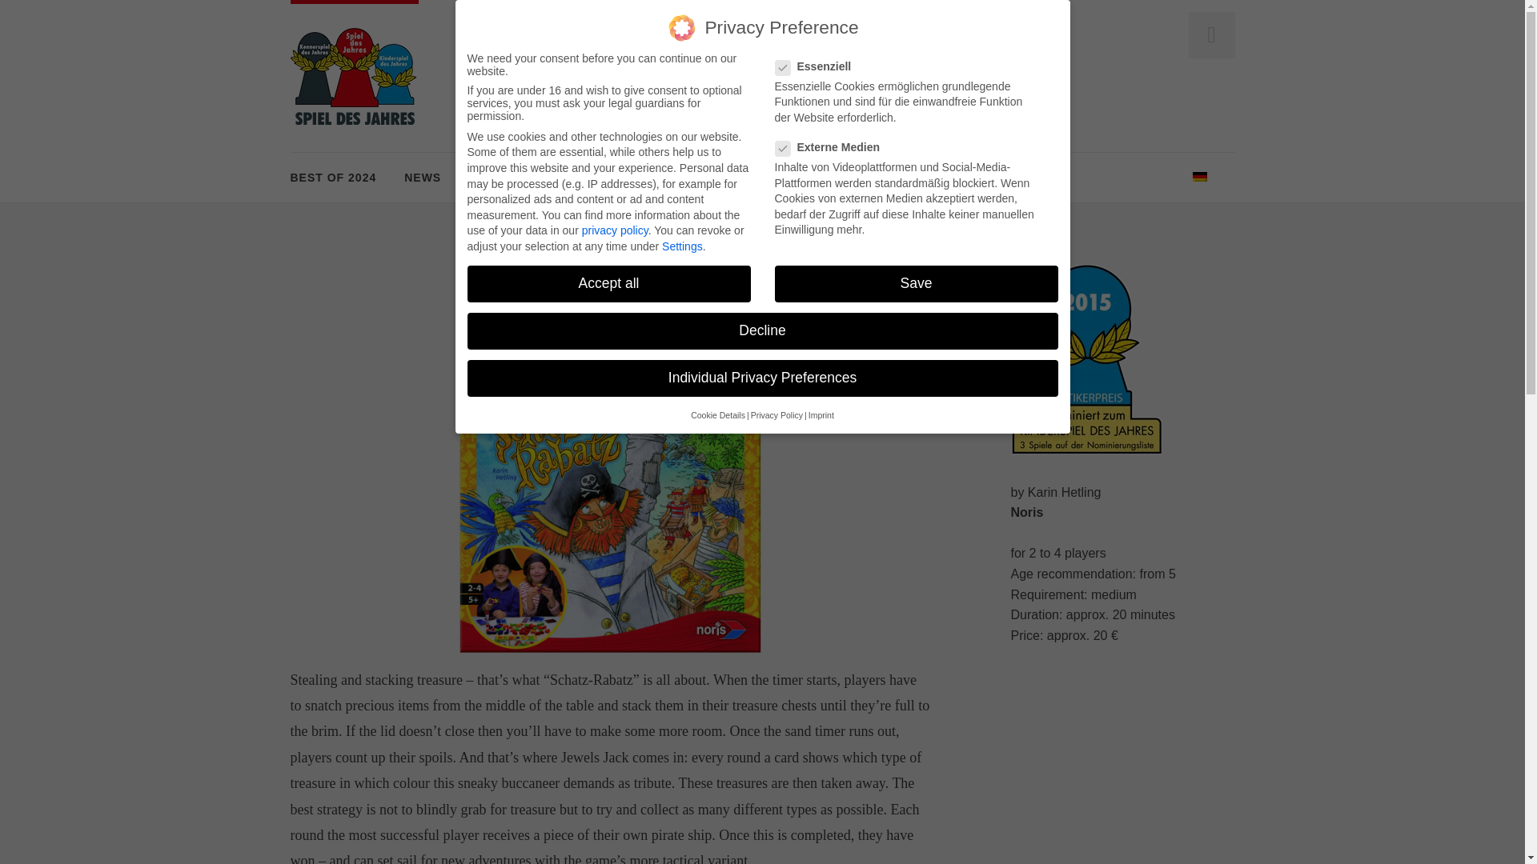  Describe the element at coordinates (504, 178) in the screenshot. I see `DATA BASE` at that location.